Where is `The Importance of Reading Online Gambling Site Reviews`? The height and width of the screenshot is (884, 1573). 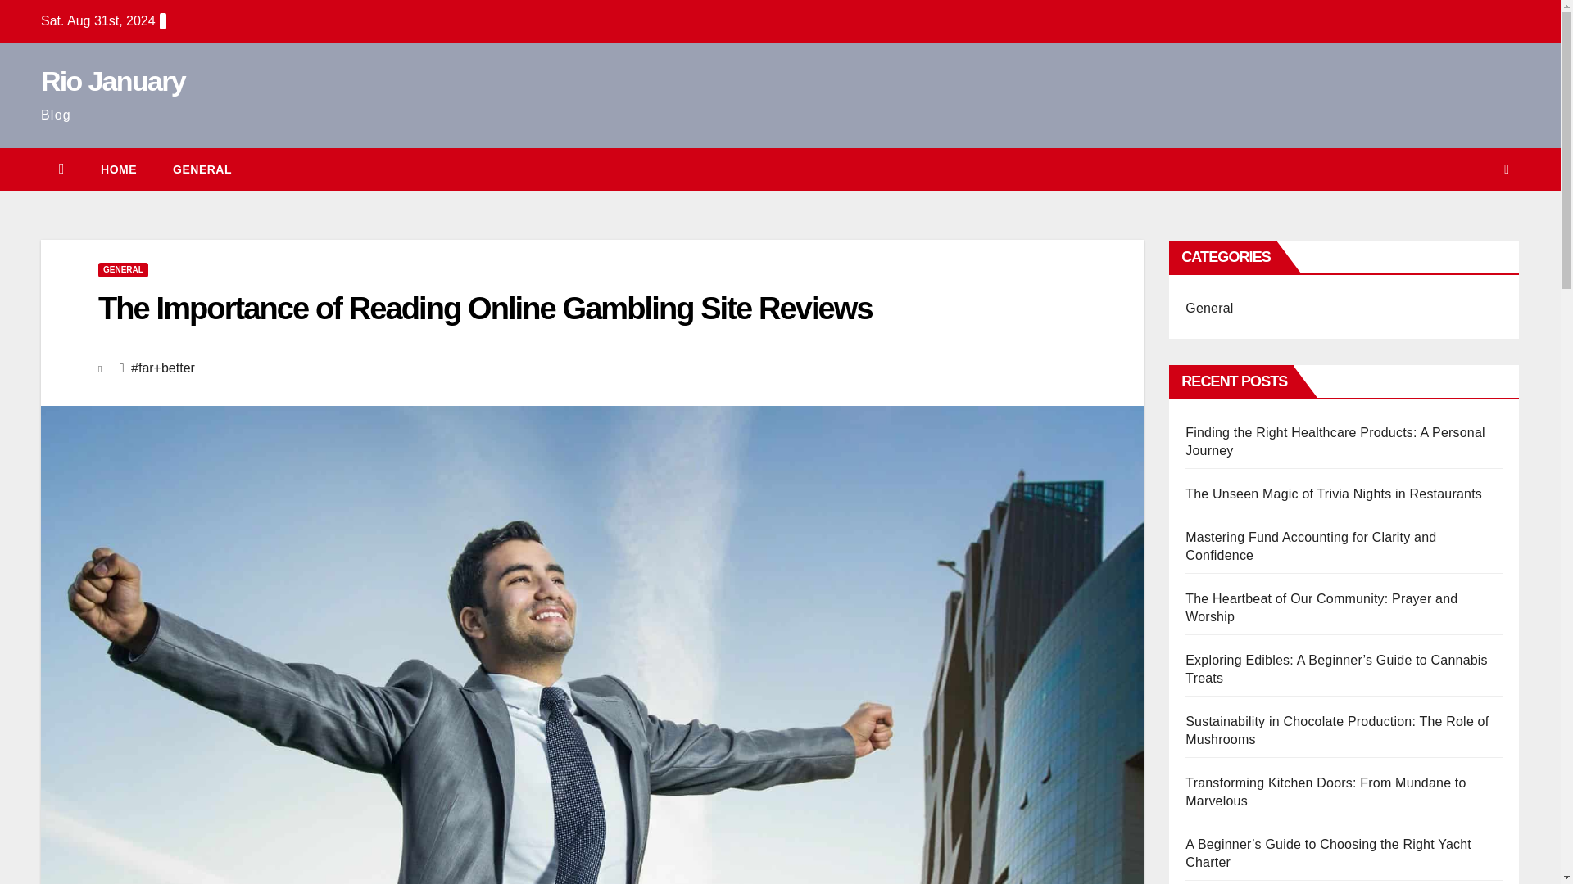
The Importance of Reading Online Gambling Site Reviews is located at coordinates (485, 309).